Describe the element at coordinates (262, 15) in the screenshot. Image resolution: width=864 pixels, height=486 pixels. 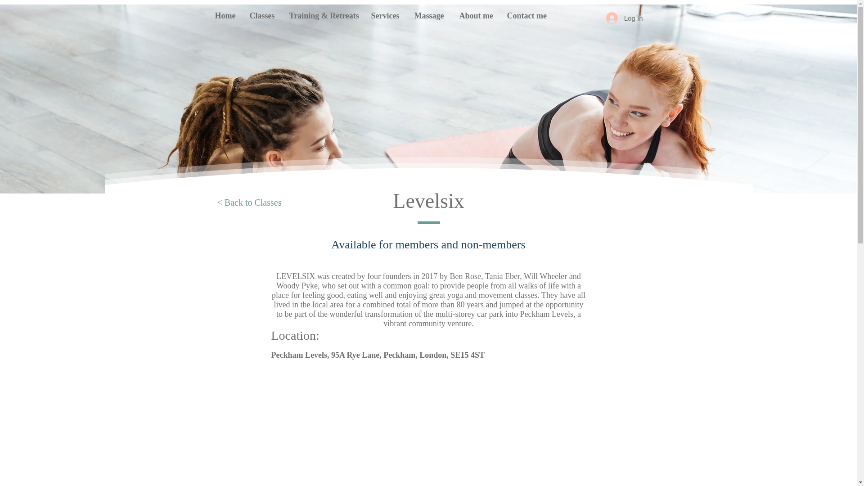
I see `Classes` at that location.